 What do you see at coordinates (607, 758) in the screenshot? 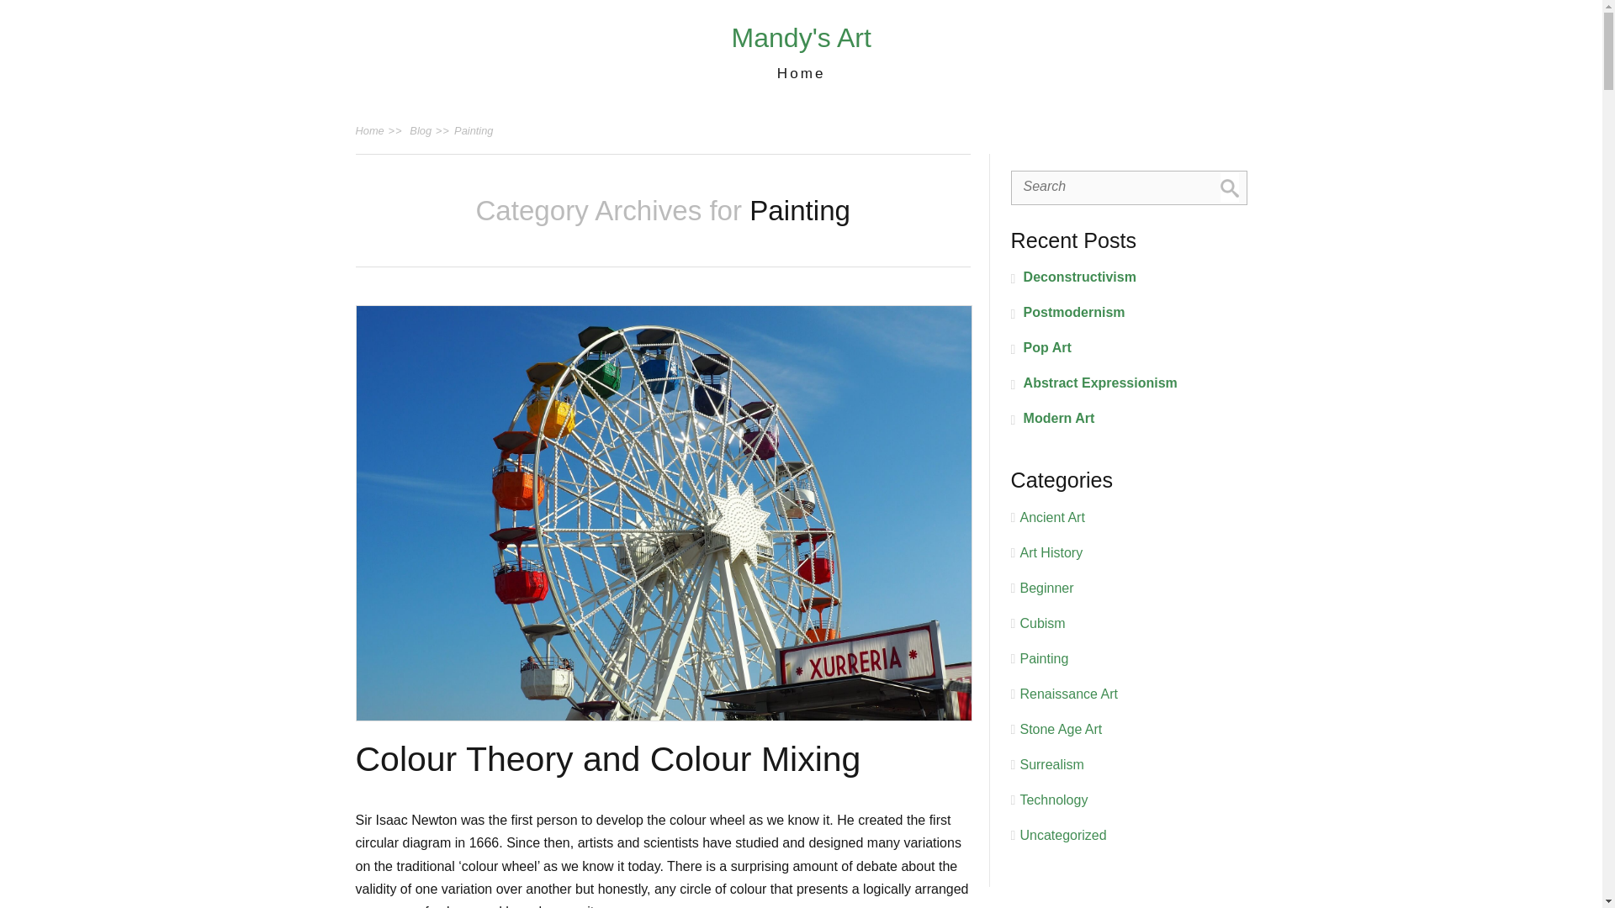
I see `Colour Theory and Colour Mixing` at bounding box center [607, 758].